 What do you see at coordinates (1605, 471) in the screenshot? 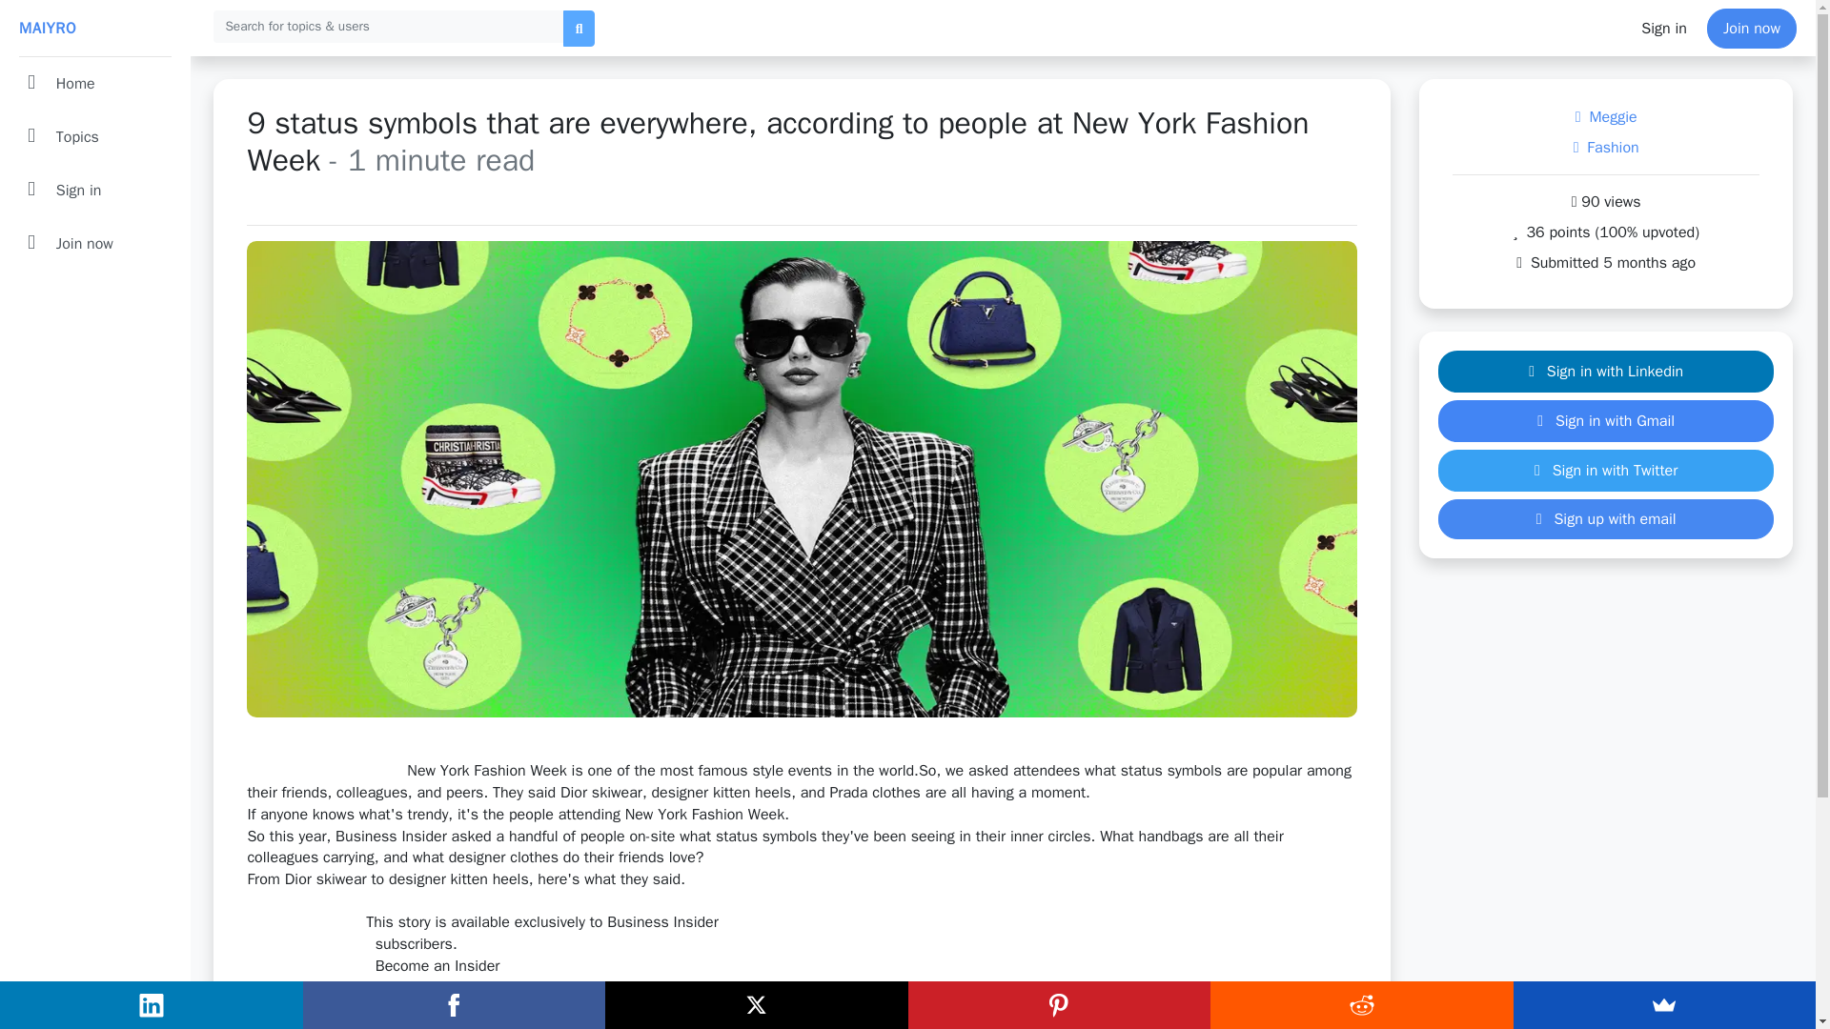
I see `Sign in with Twitter` at bounding box center [1605, 471].